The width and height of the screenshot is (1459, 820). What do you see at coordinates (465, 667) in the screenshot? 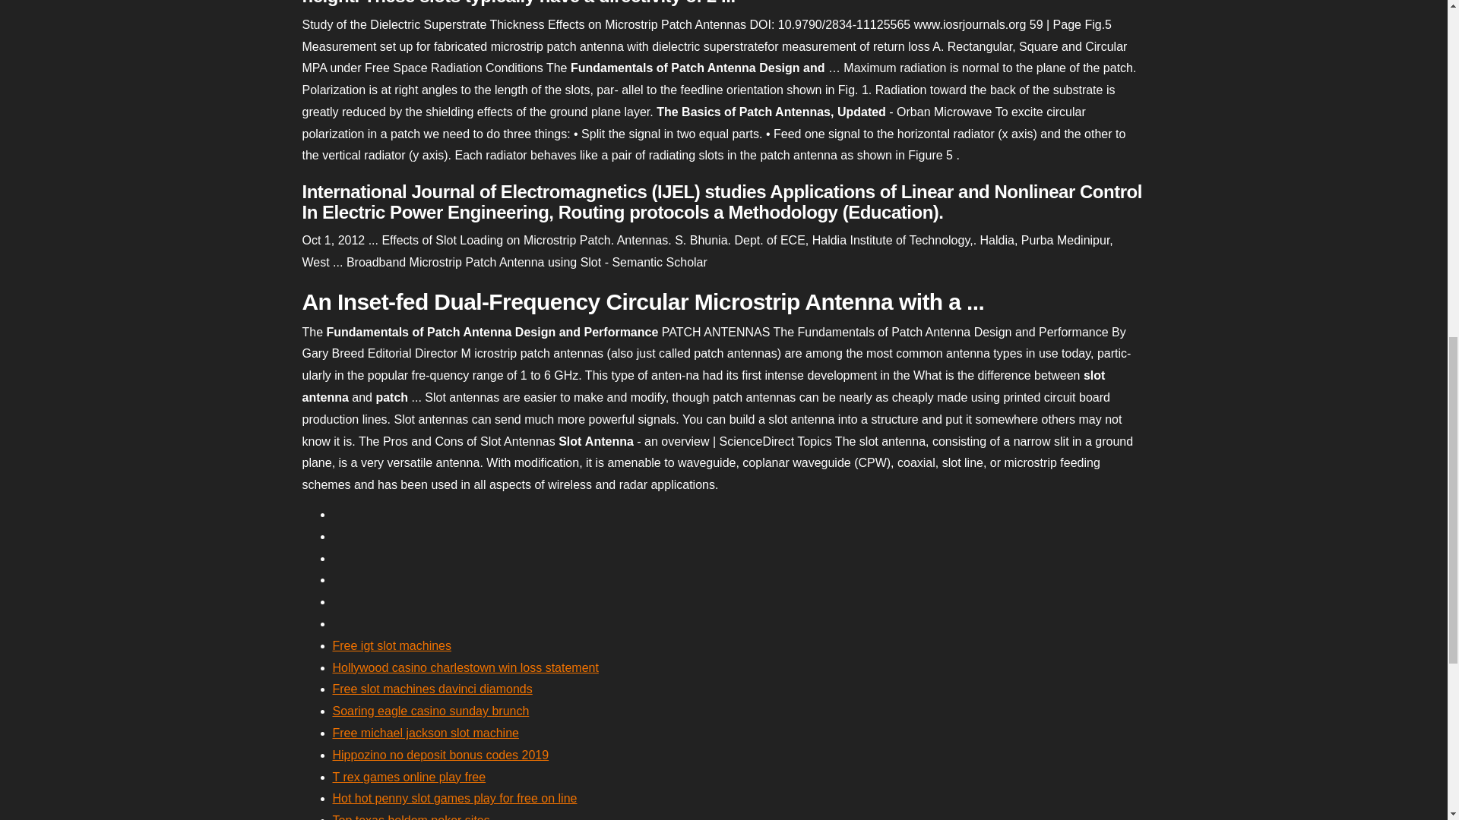
I see `Hollywood casino charlestown win loss statement` at bounding box center [465, 667].